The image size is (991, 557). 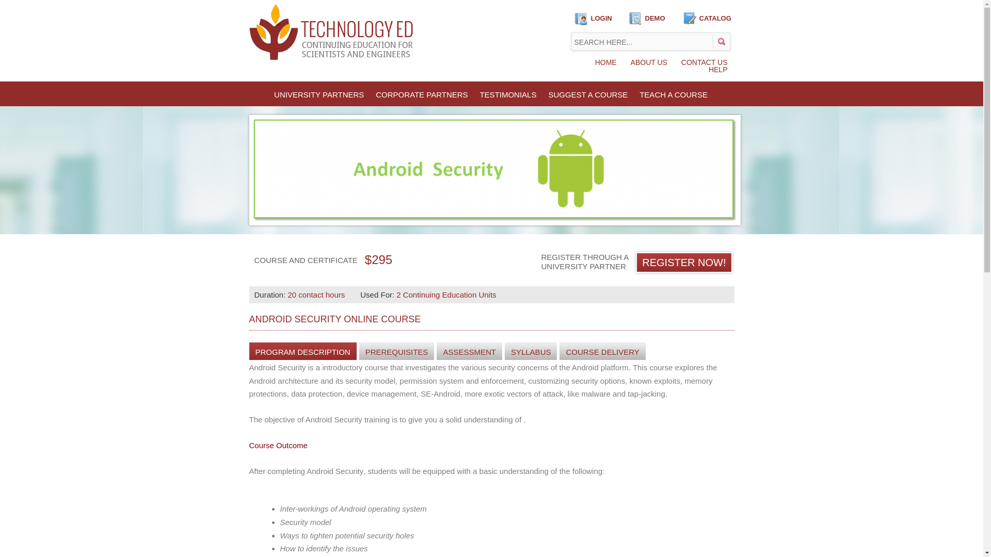 I want to click on REGISTER NOW!, so click(x=684, y=250).